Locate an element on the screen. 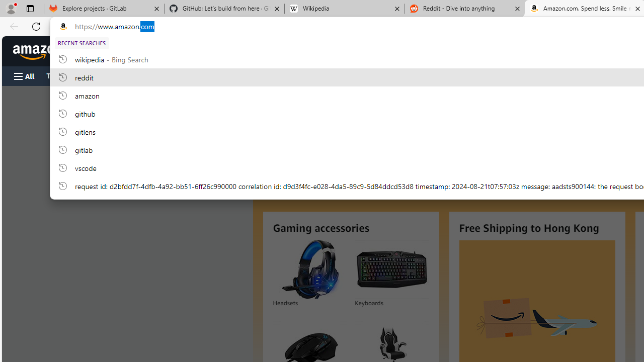 This screenshot has height=362, width=644. Previous slide is located at coordinates (274, 149).